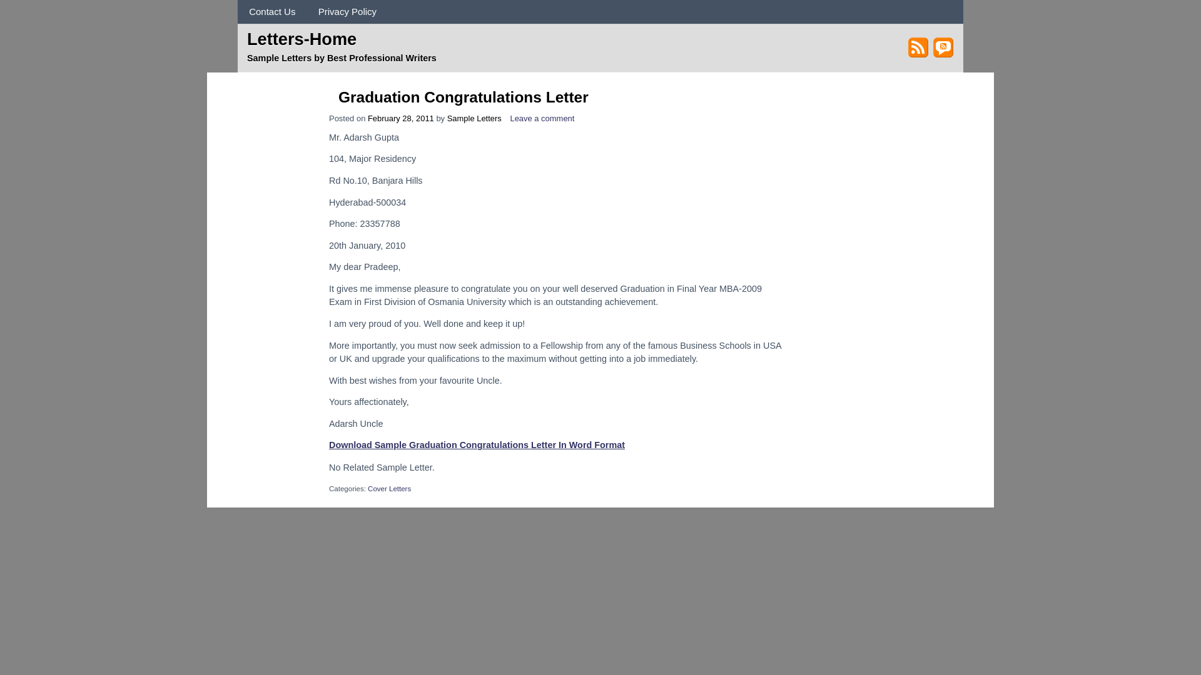 Image resolution: width=1201 pixels, height=675 pixels. What do you see at coordinates (389, 489) in the screenshot?
I see `Cover Letters` at bounding box center [389, 489].